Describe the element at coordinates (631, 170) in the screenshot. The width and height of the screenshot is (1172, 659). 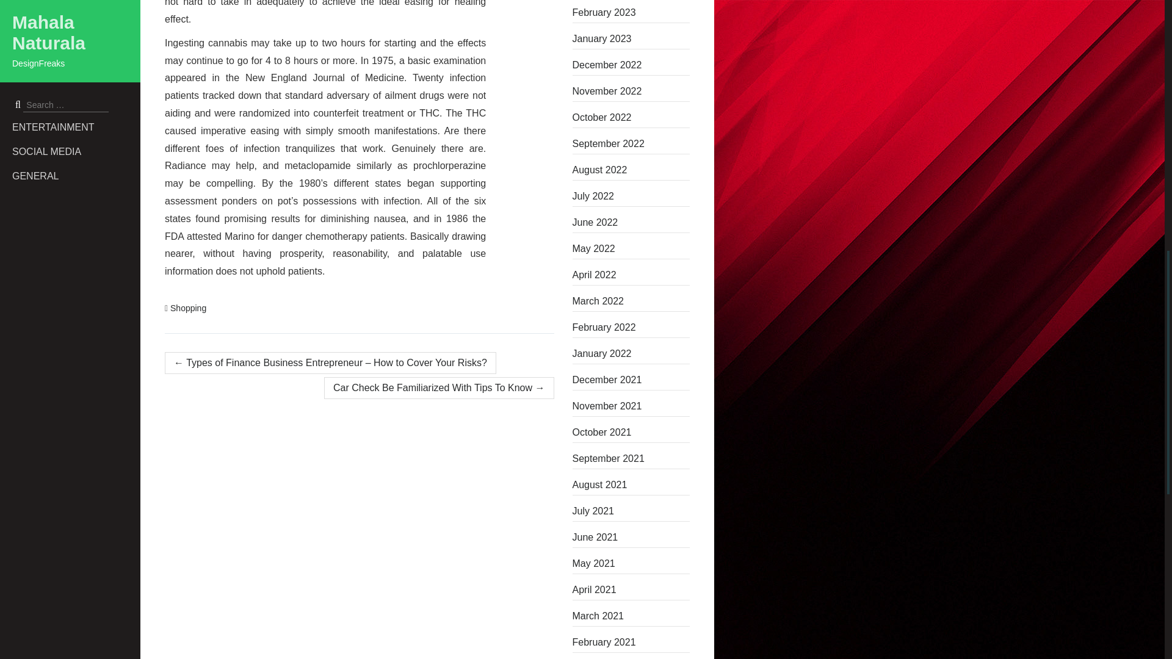
I see `August 2022` at that location.